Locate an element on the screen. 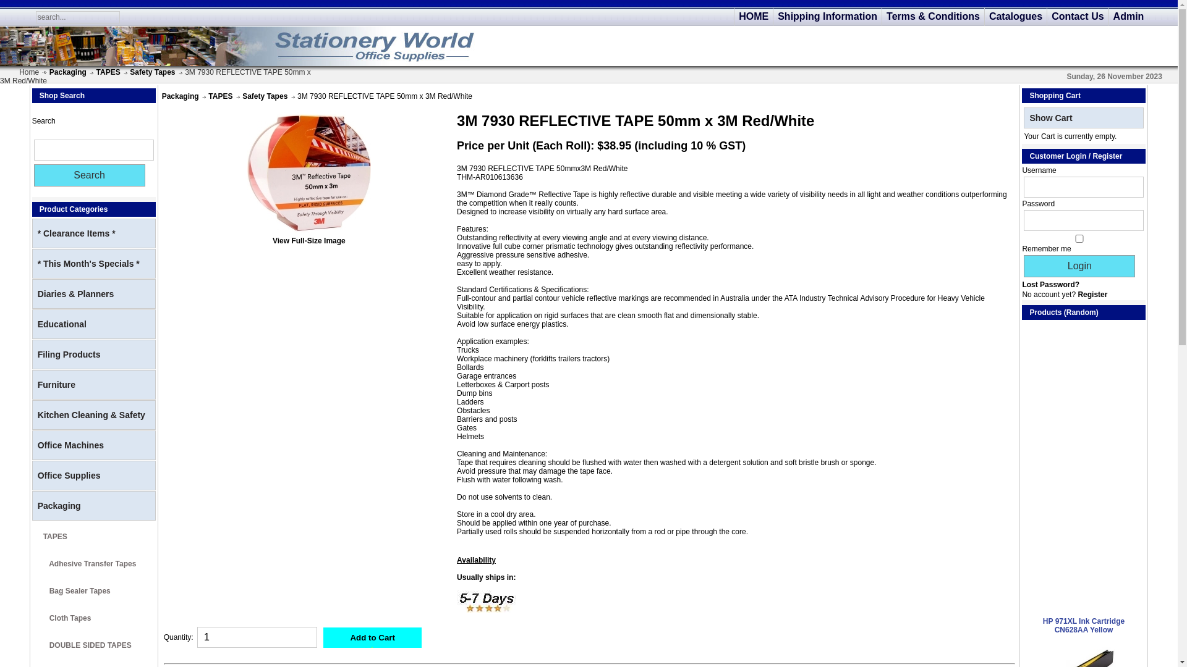  Lost Password? is located at coordinates (1051, 285).